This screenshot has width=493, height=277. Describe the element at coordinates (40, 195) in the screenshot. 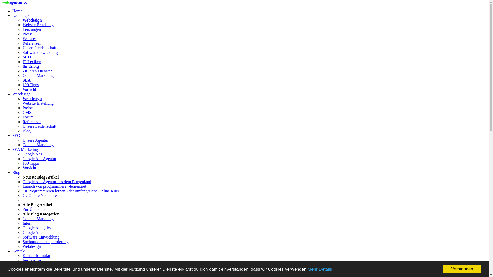

I see `C# Online Nachhilfe` at that location.